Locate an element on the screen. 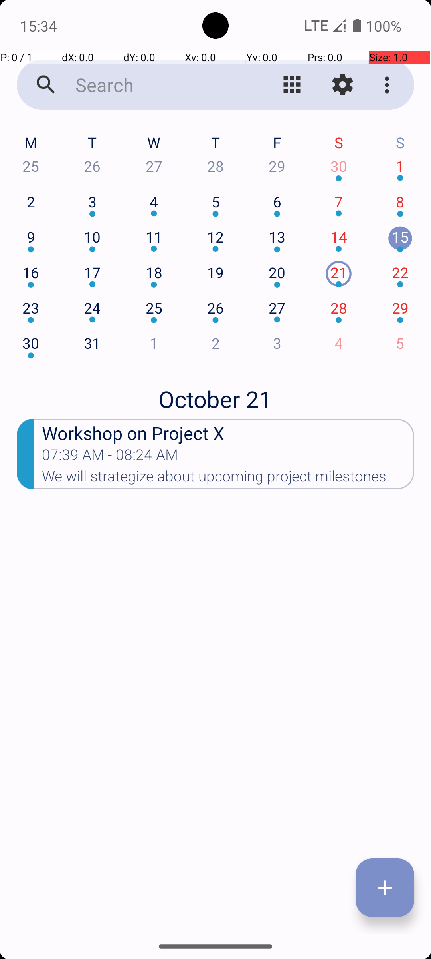 The width and height of the screenshot is (431, 959). 07:39 AM - 08:24 AM is located at coordinates (110, 457).